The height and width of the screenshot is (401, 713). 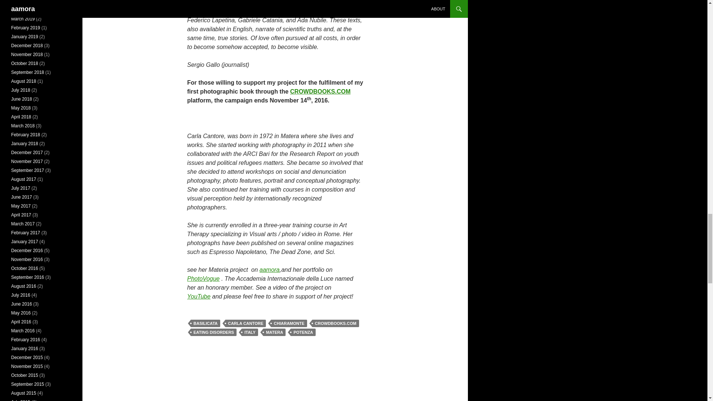 What do you see at coordinates (269, 270) in the screenshot?
I see `aamora` at bounding box center [269, 270].